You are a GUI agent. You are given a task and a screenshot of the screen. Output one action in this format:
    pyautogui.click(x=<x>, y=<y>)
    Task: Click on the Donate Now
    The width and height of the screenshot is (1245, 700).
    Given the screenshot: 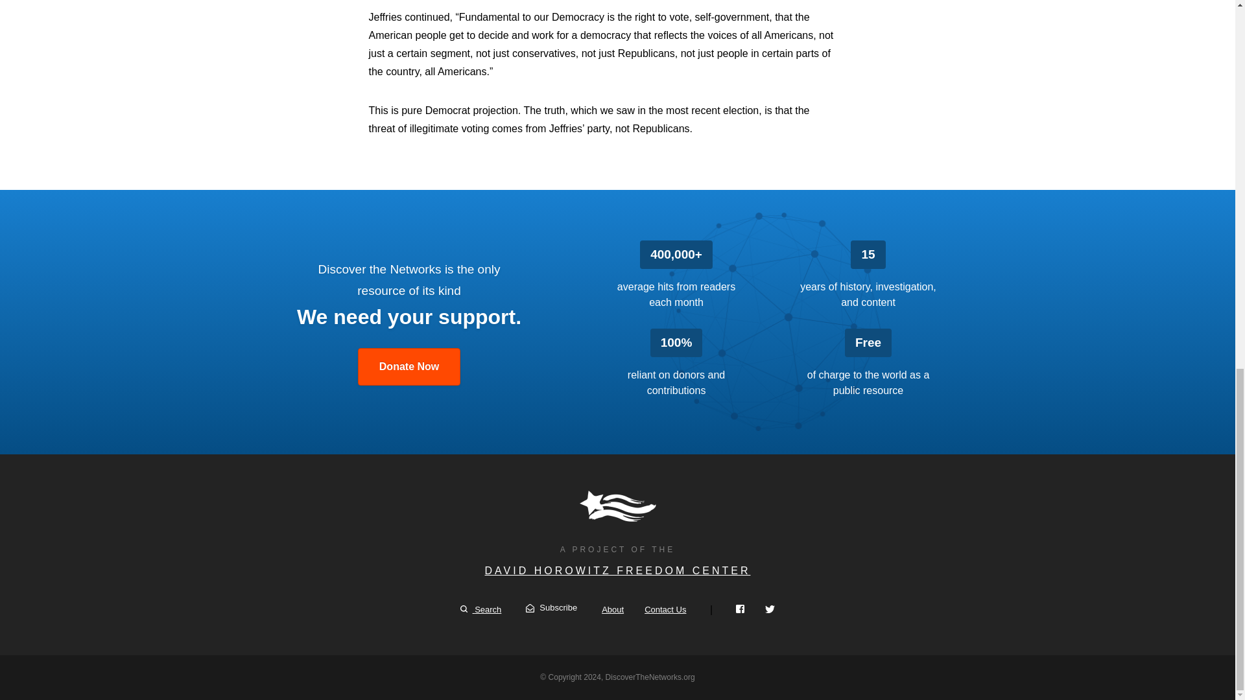 What is the action you would take?
    pyautogui.click(x=409, y=367)
    